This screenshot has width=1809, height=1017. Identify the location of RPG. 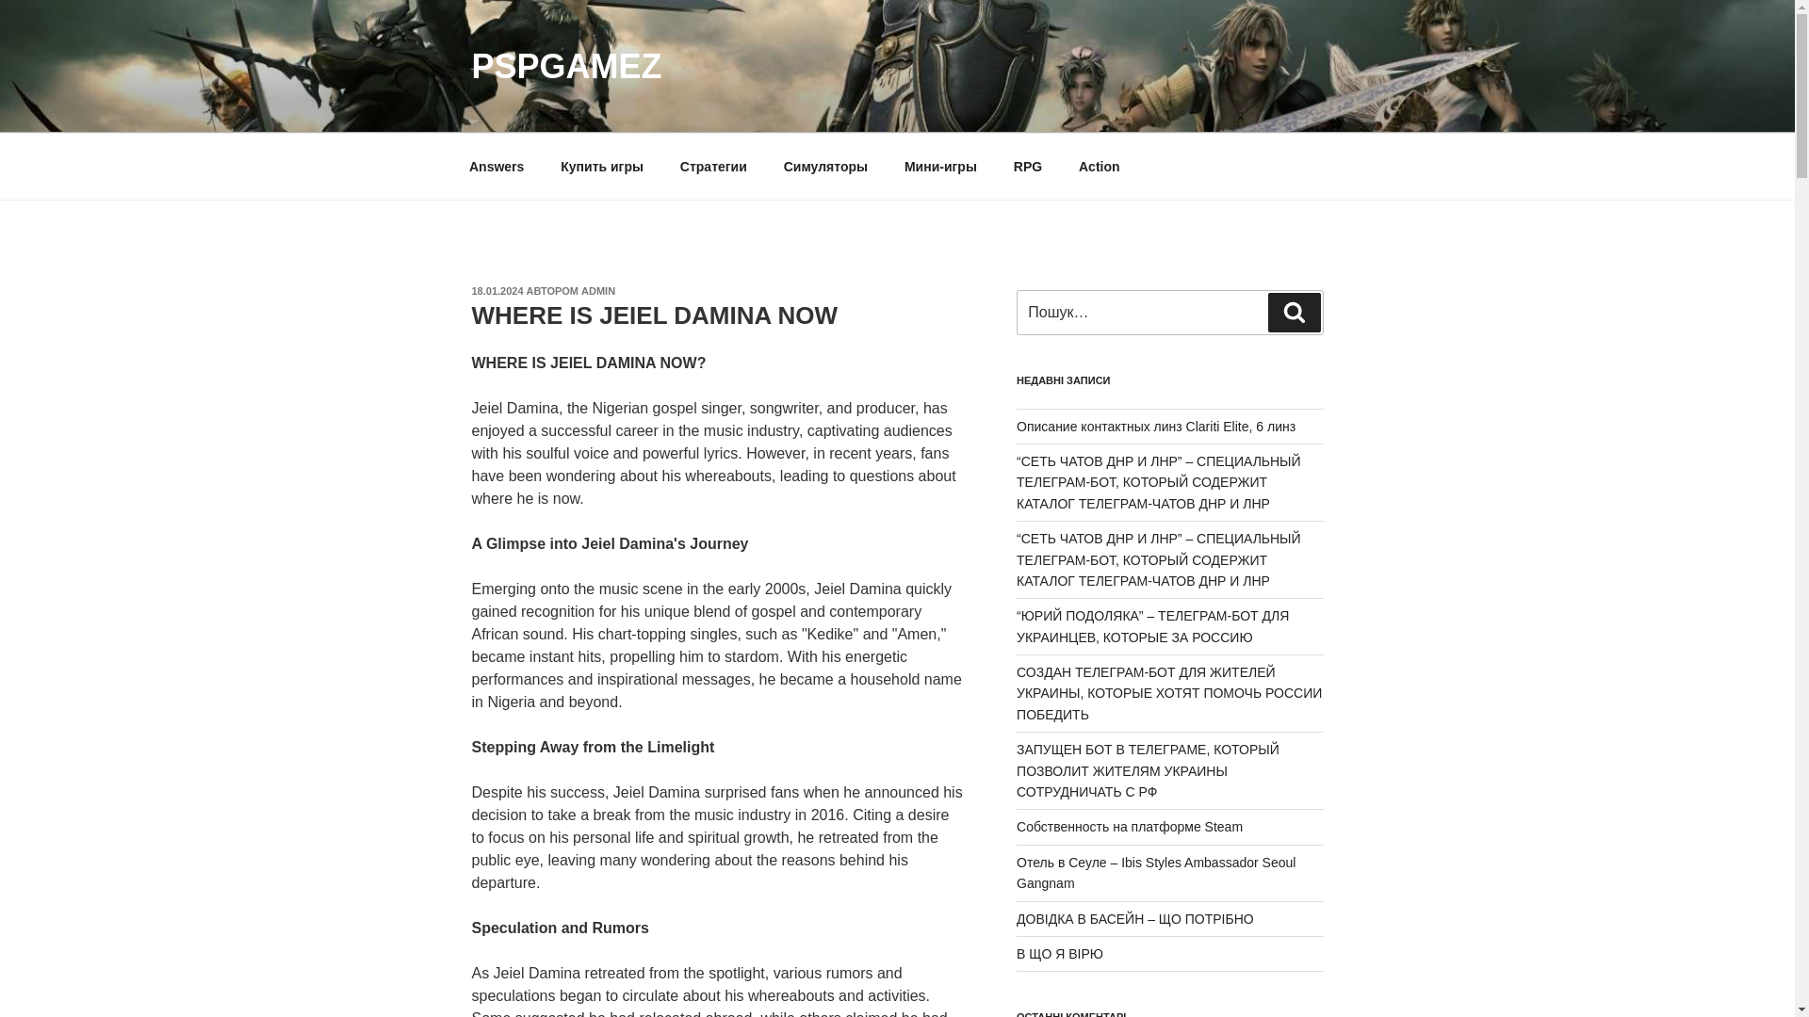
(1027, 166).